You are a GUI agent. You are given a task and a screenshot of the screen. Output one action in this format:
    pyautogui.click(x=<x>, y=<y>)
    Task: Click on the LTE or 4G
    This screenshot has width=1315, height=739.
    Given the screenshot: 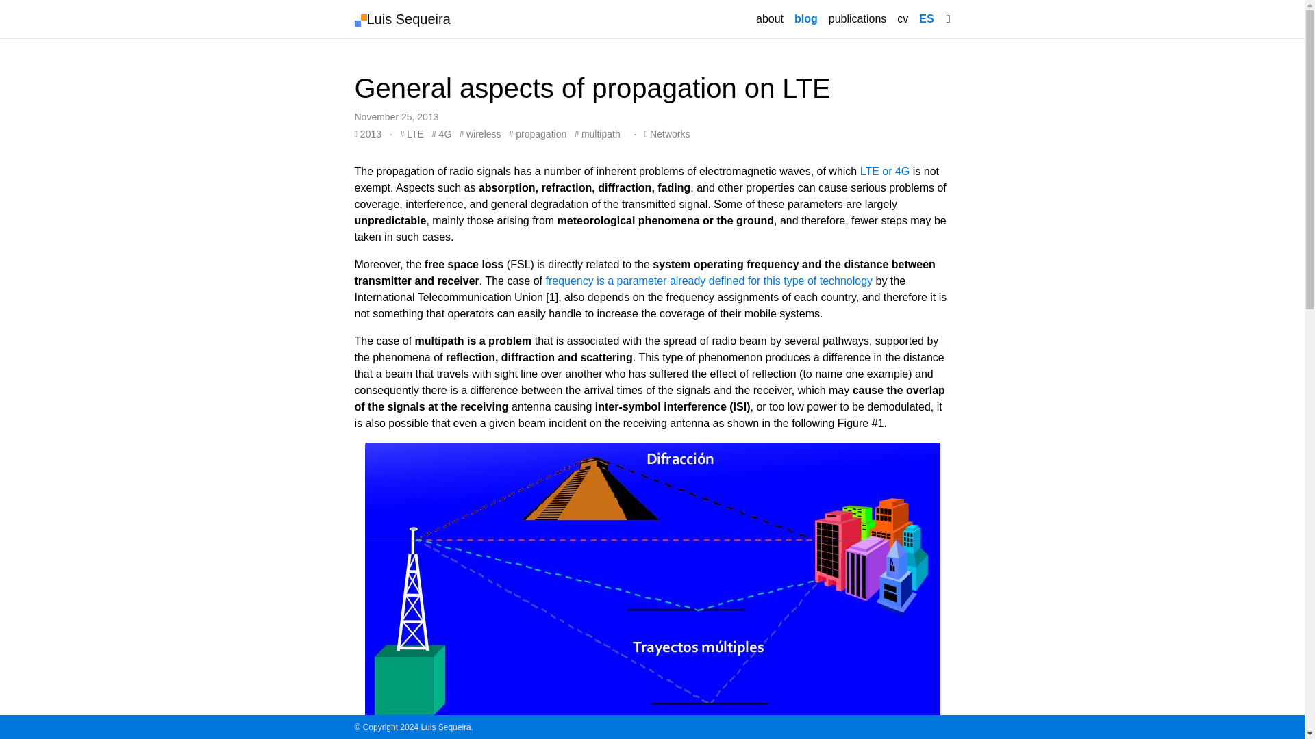 What is the action you would take?
    pyautogui.click(x=885, y=171)
    